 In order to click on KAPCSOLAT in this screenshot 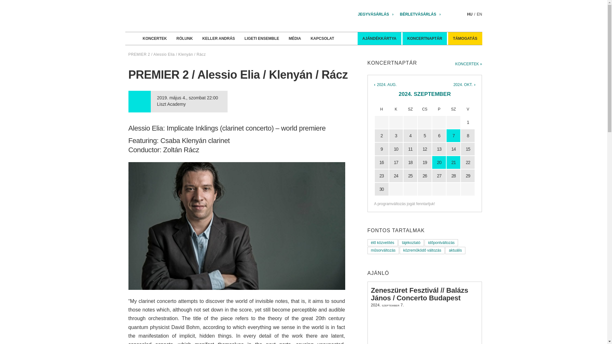, I will do `click(322, 39)`.